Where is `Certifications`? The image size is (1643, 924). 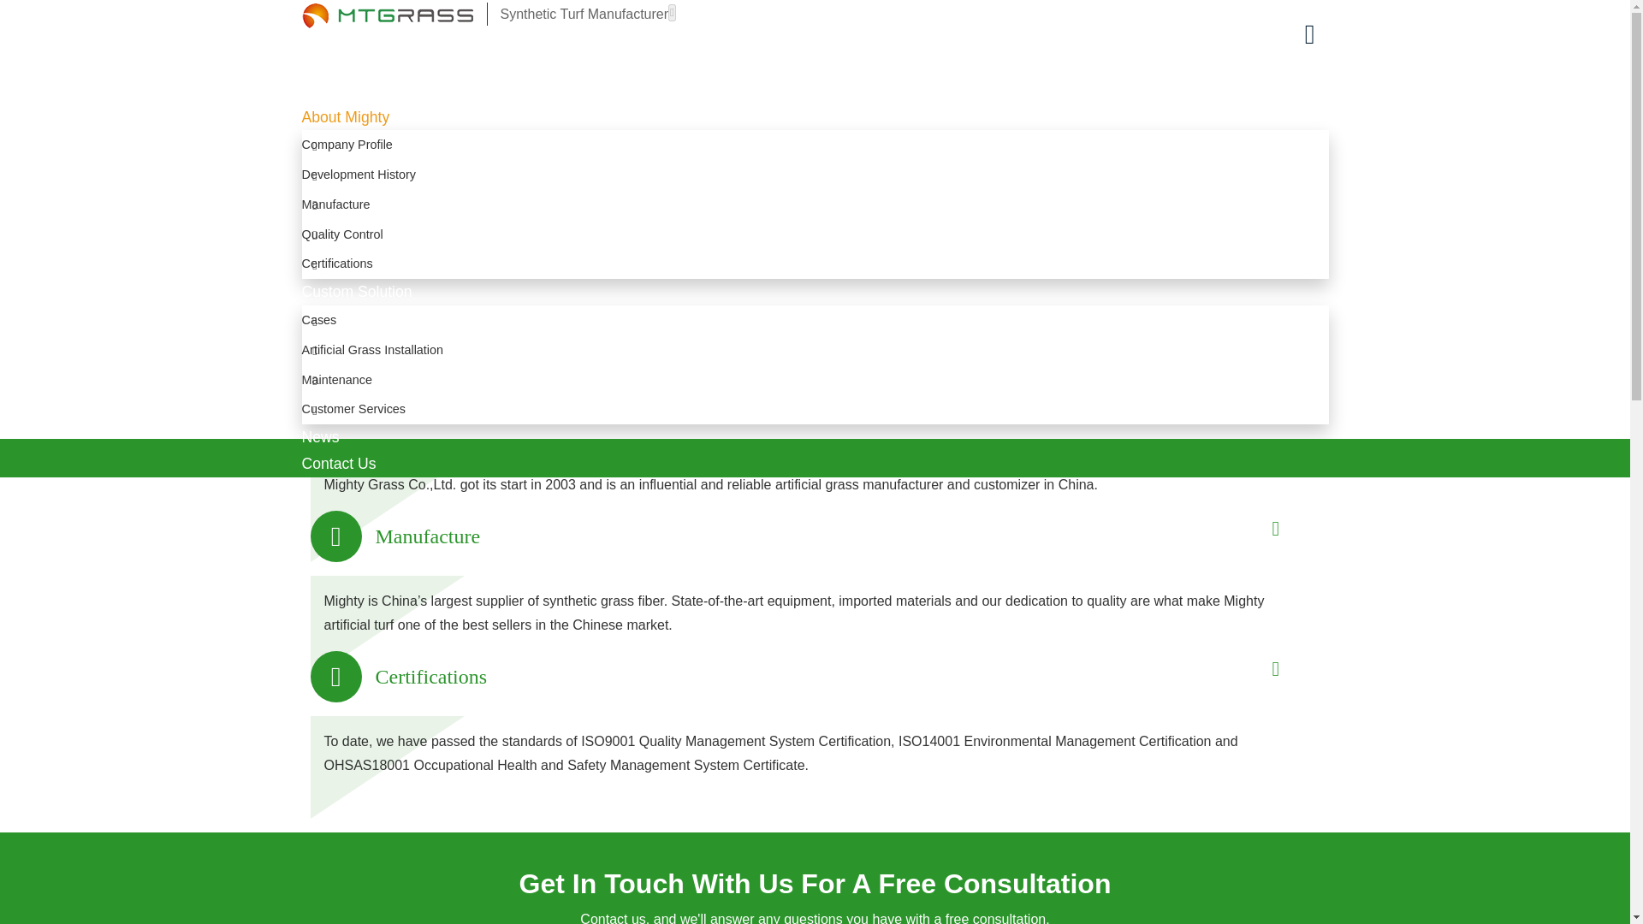
Certifications is located at coordinates (814, 264).